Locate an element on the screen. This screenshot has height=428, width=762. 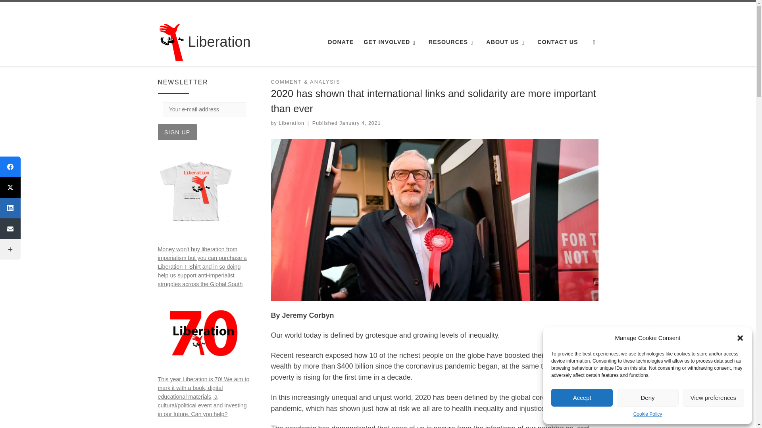
Cookie Policy is located at coordinates (648, 414).